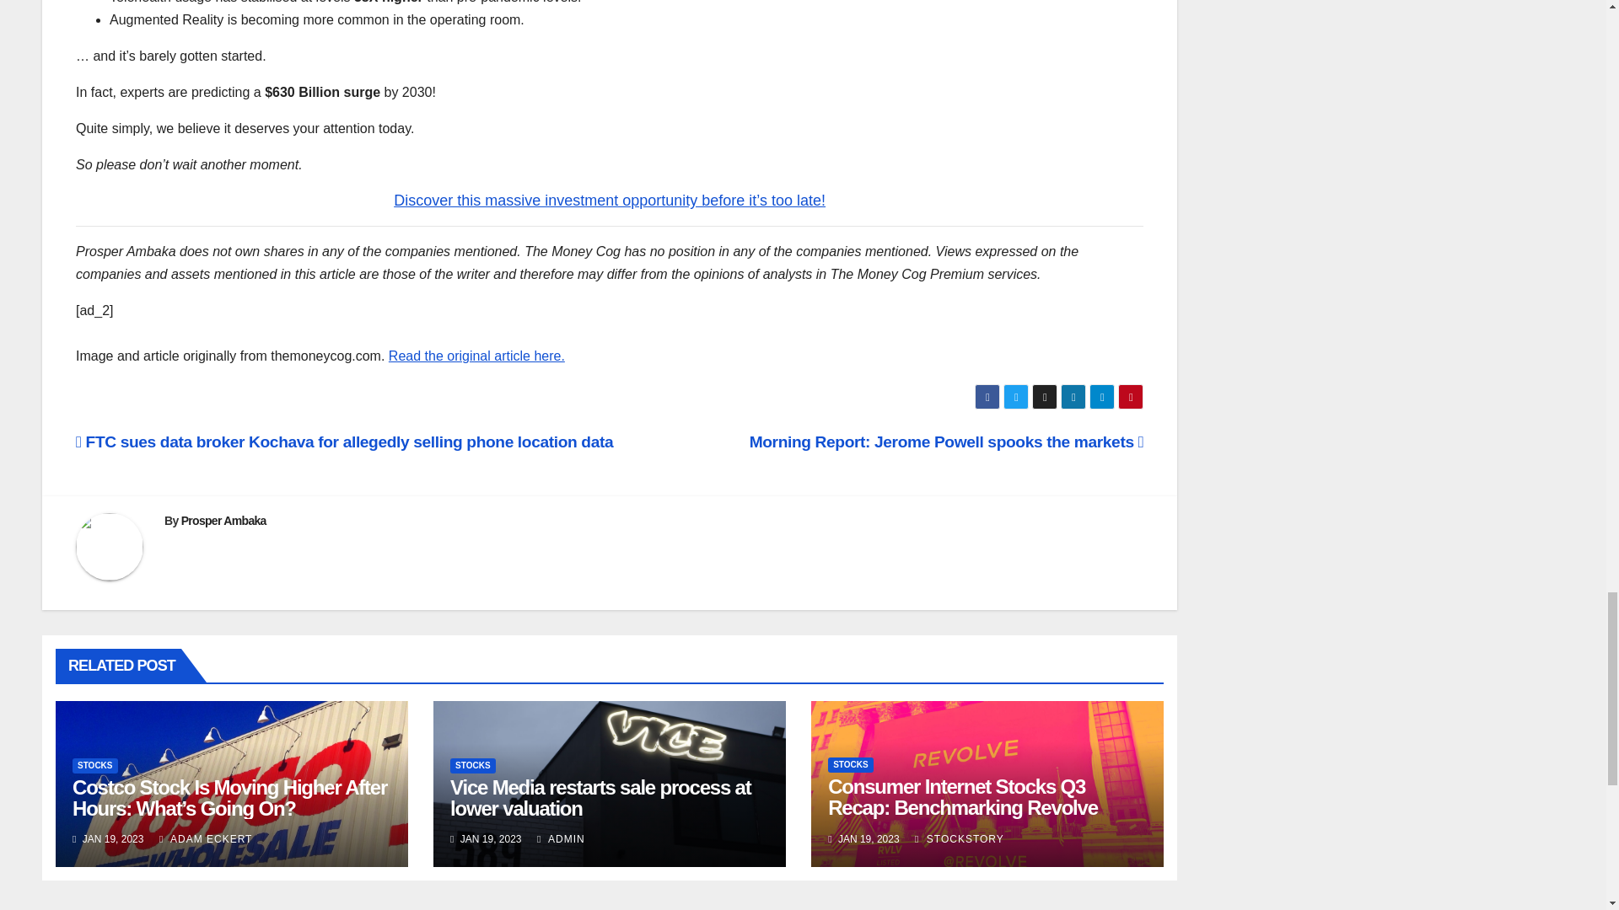 The height and width of the screenshot is (910, 1619). What do you see at coordinates (476, 356) in the screenshot?
I see `Read the original article here.` at bounding box center [476, 356].